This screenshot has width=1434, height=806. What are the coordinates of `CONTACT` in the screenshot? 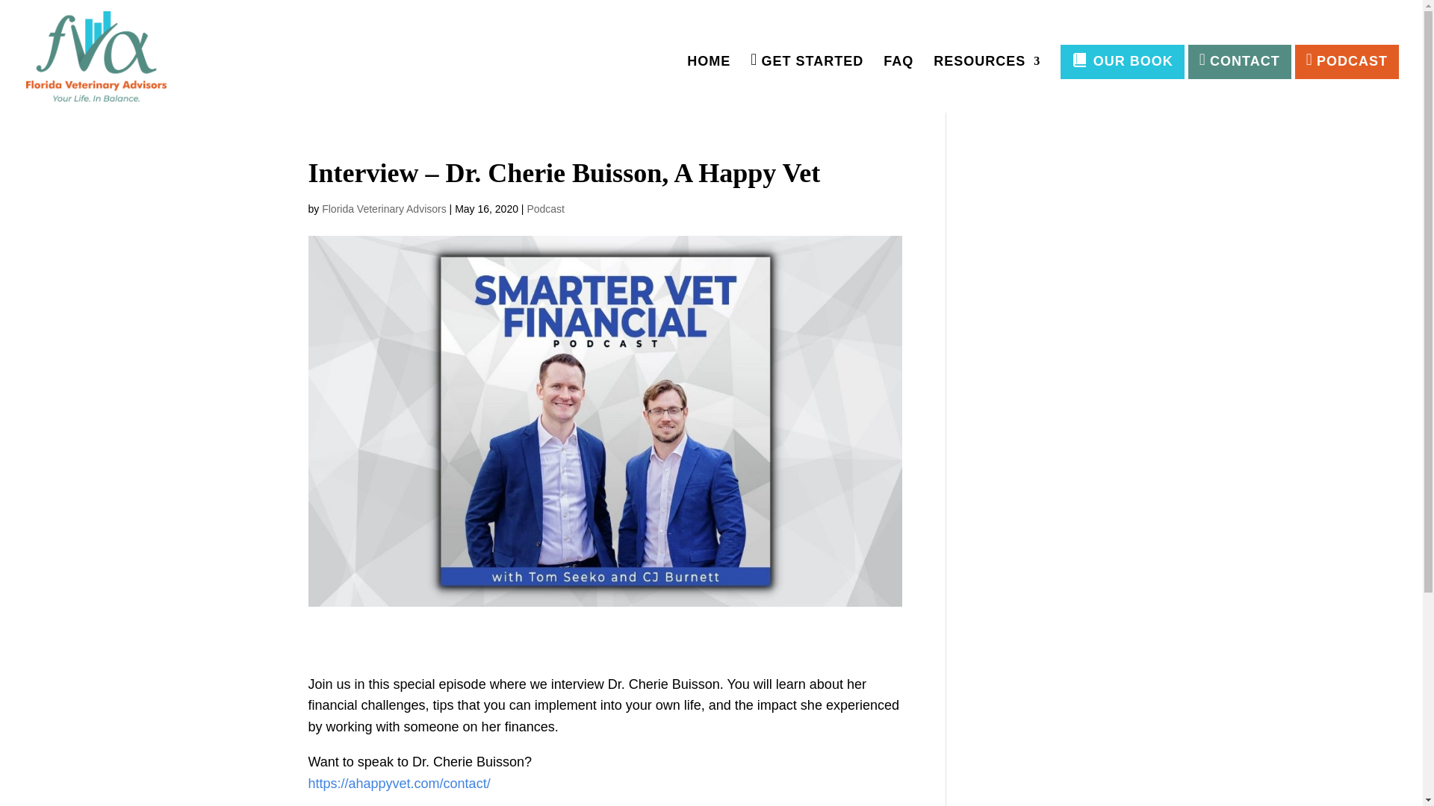 It's located at (1240, 61).